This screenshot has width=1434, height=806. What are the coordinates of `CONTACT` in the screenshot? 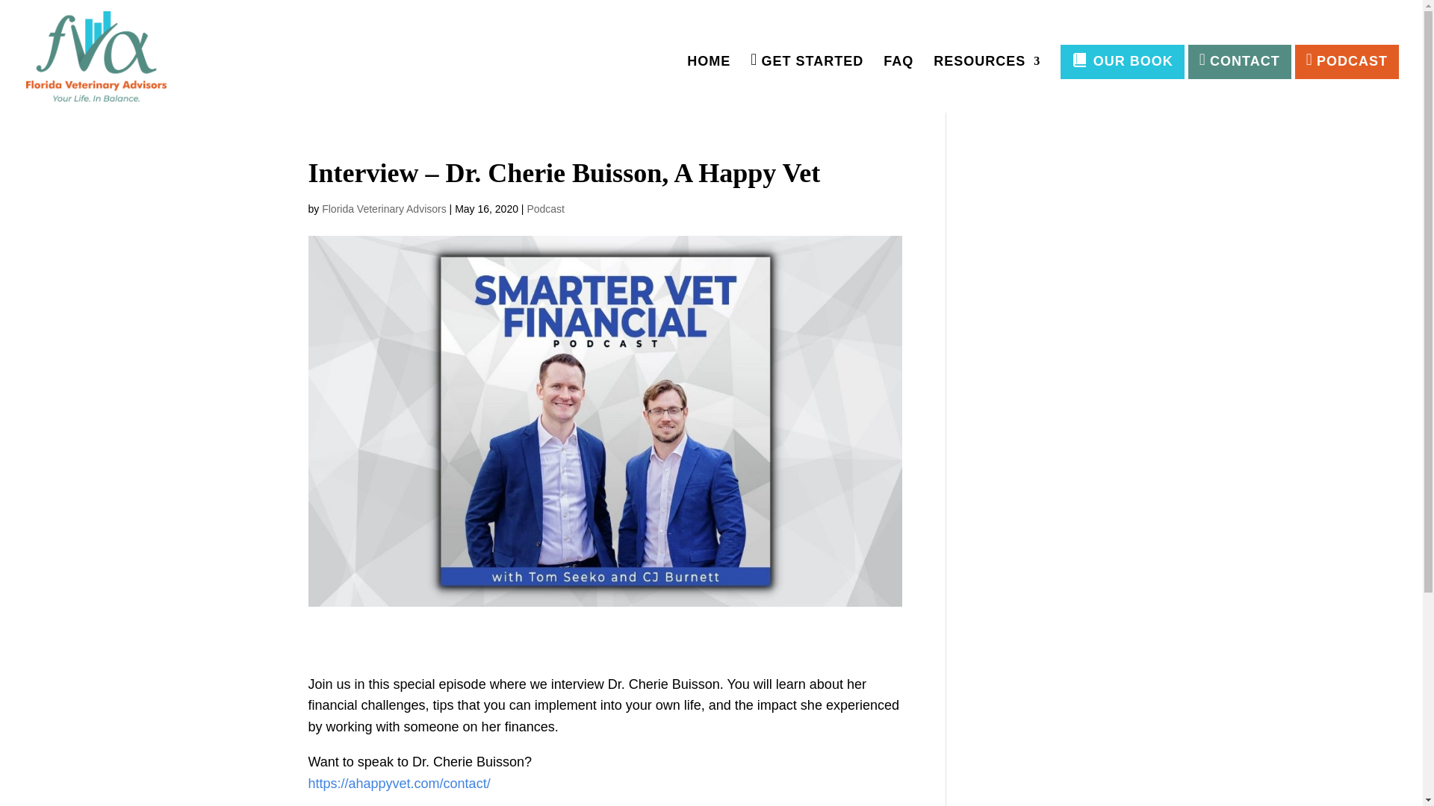 It's located at (1240, 61).